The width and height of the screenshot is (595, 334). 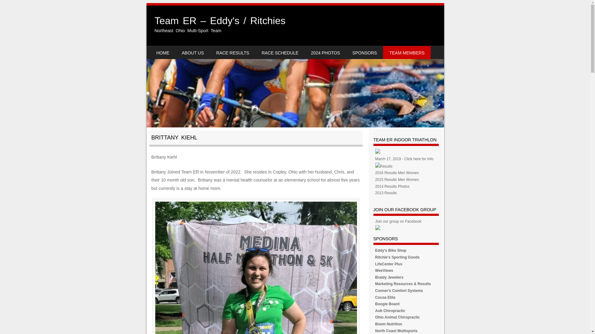 I want to click on SKIP TO CONTENT, so click(x=165, y=50).